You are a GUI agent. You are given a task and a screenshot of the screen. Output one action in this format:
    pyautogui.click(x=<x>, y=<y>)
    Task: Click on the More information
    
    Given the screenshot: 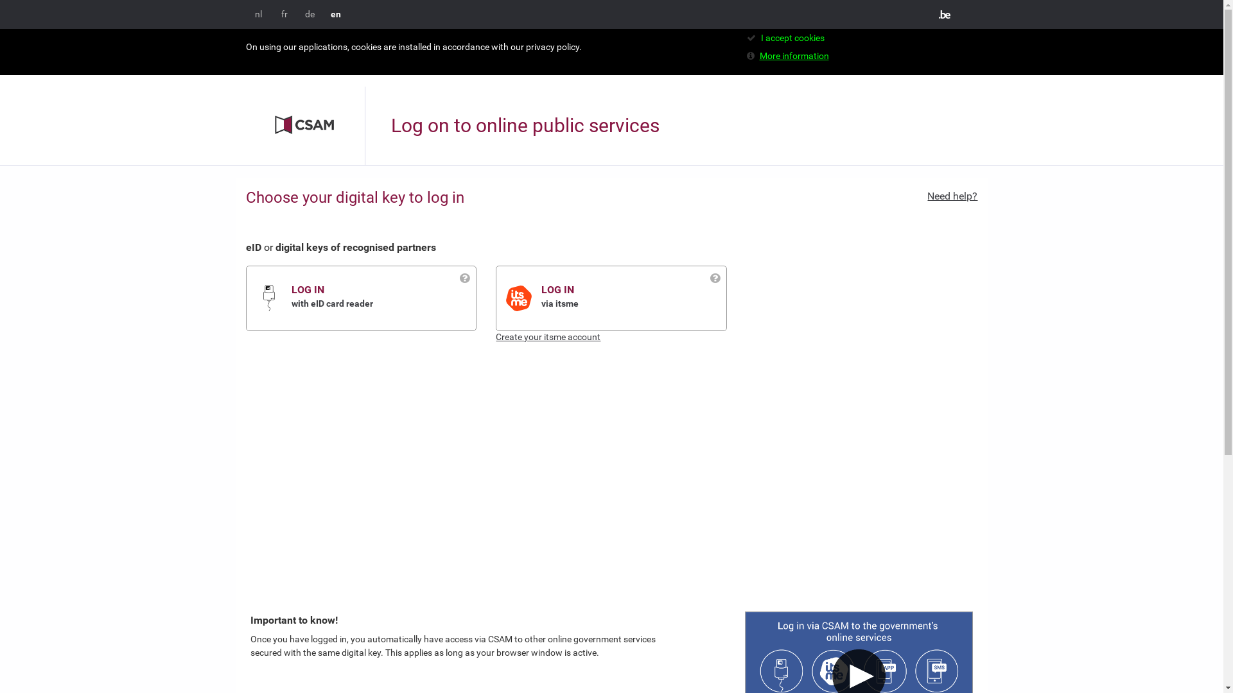 What is the action you would take?
    pyautogui.click(x=794, y=56)
    